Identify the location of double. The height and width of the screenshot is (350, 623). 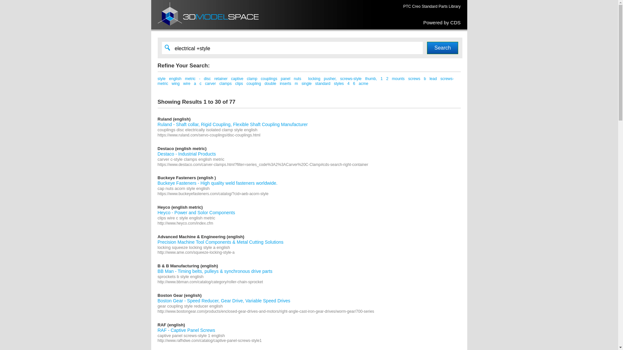
(270, 84).